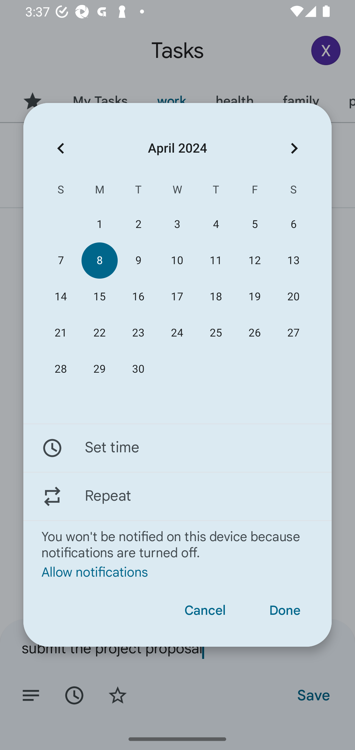 The image size is (355, 750). What do you see at coordinates (254, 333) in the screenshot?
I see `26 26 April 2024` at bounding box center [254, 333].